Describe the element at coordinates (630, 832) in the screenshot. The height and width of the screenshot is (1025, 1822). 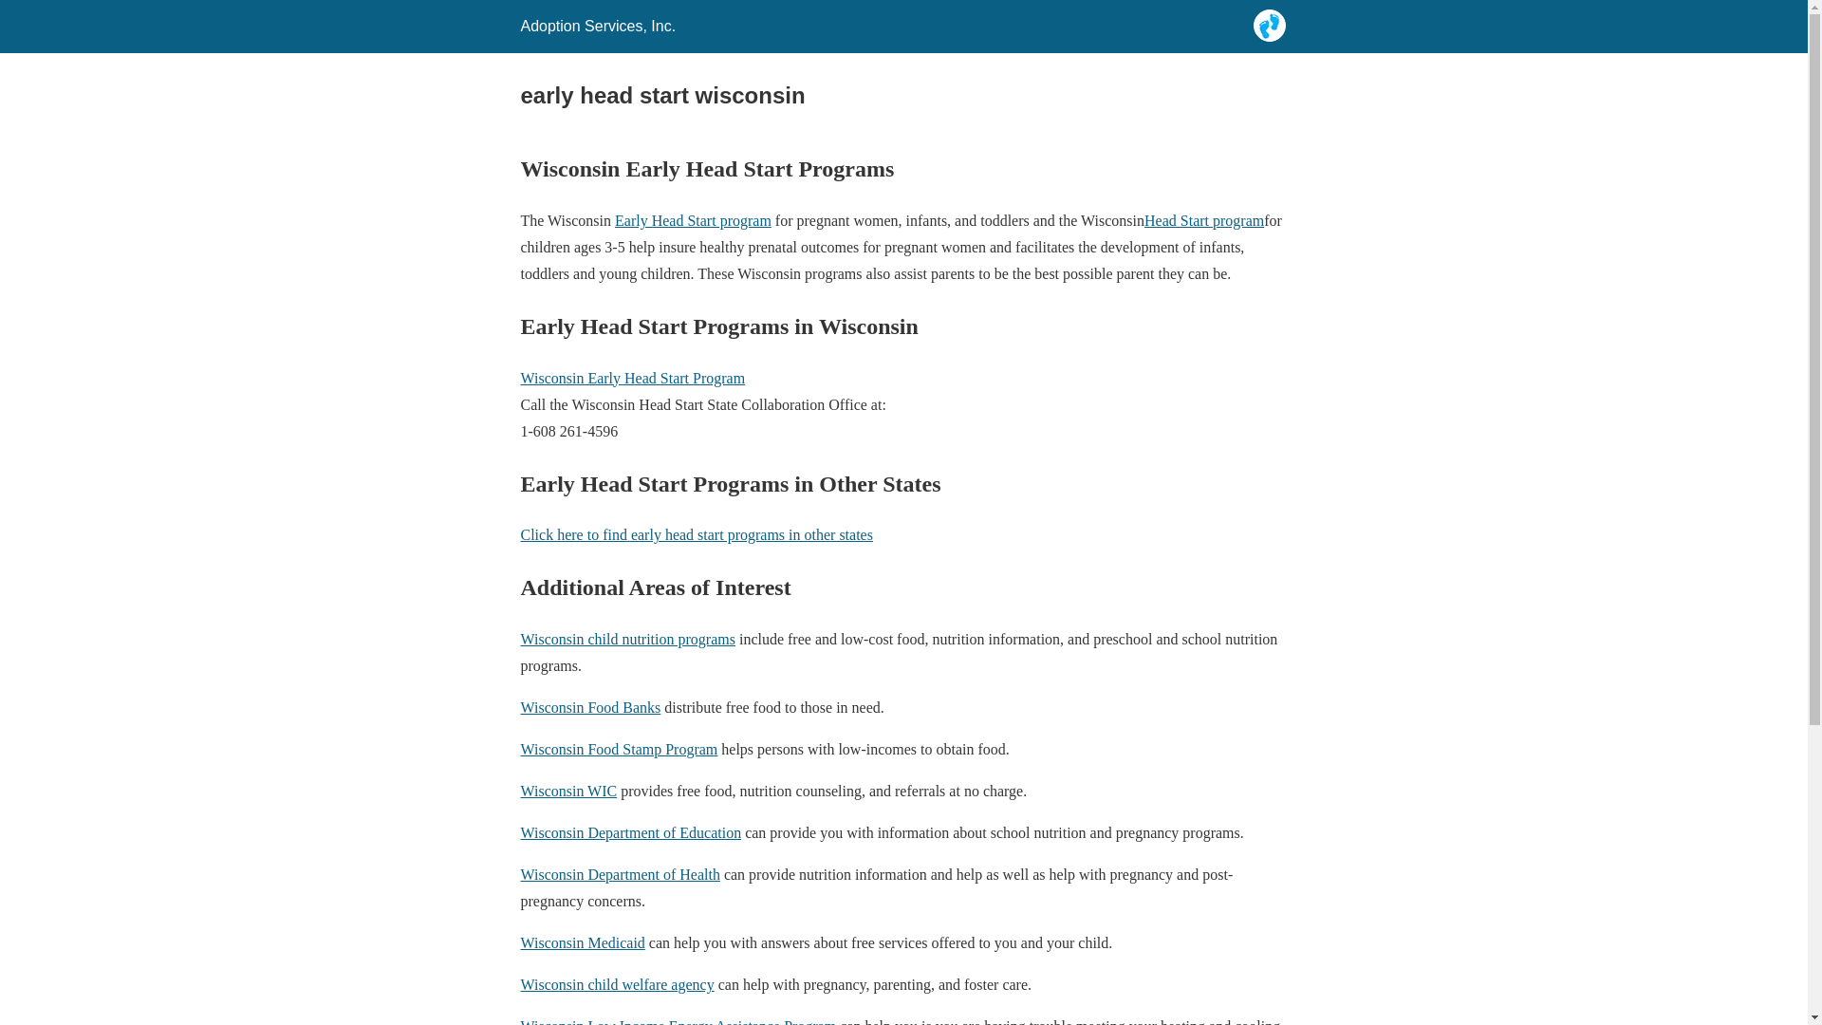
I see `Wisconsin Department of Education` at that location.